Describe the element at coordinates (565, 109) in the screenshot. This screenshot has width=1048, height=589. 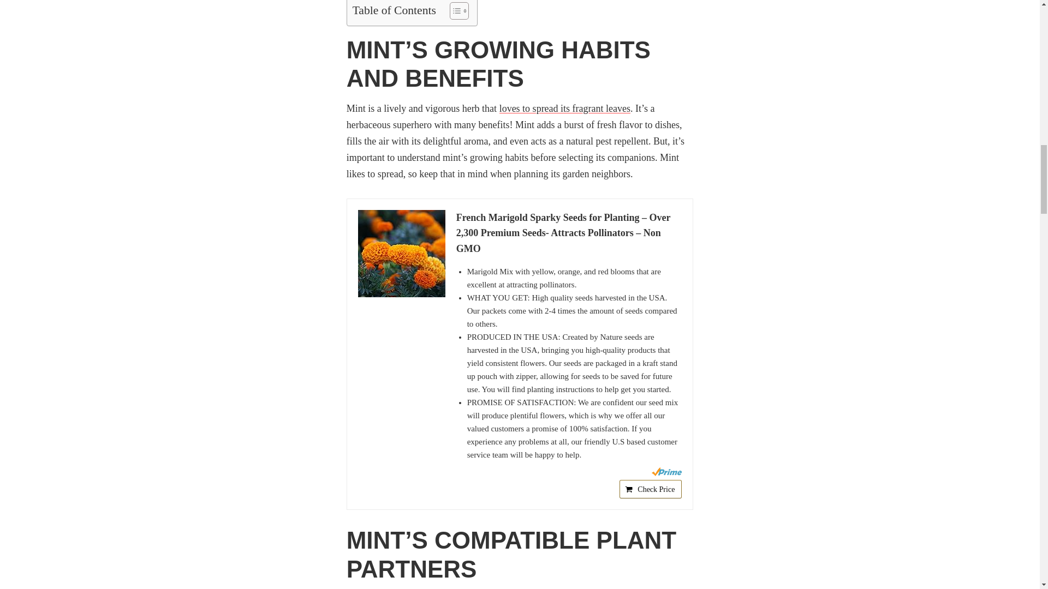
I see `loves to spread its fragrant leaves` at that location.